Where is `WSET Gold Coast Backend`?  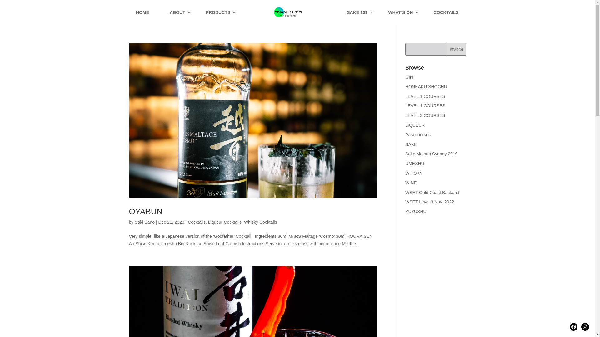 WSET Gold Coast Backend is located at coordinates (432, 193).